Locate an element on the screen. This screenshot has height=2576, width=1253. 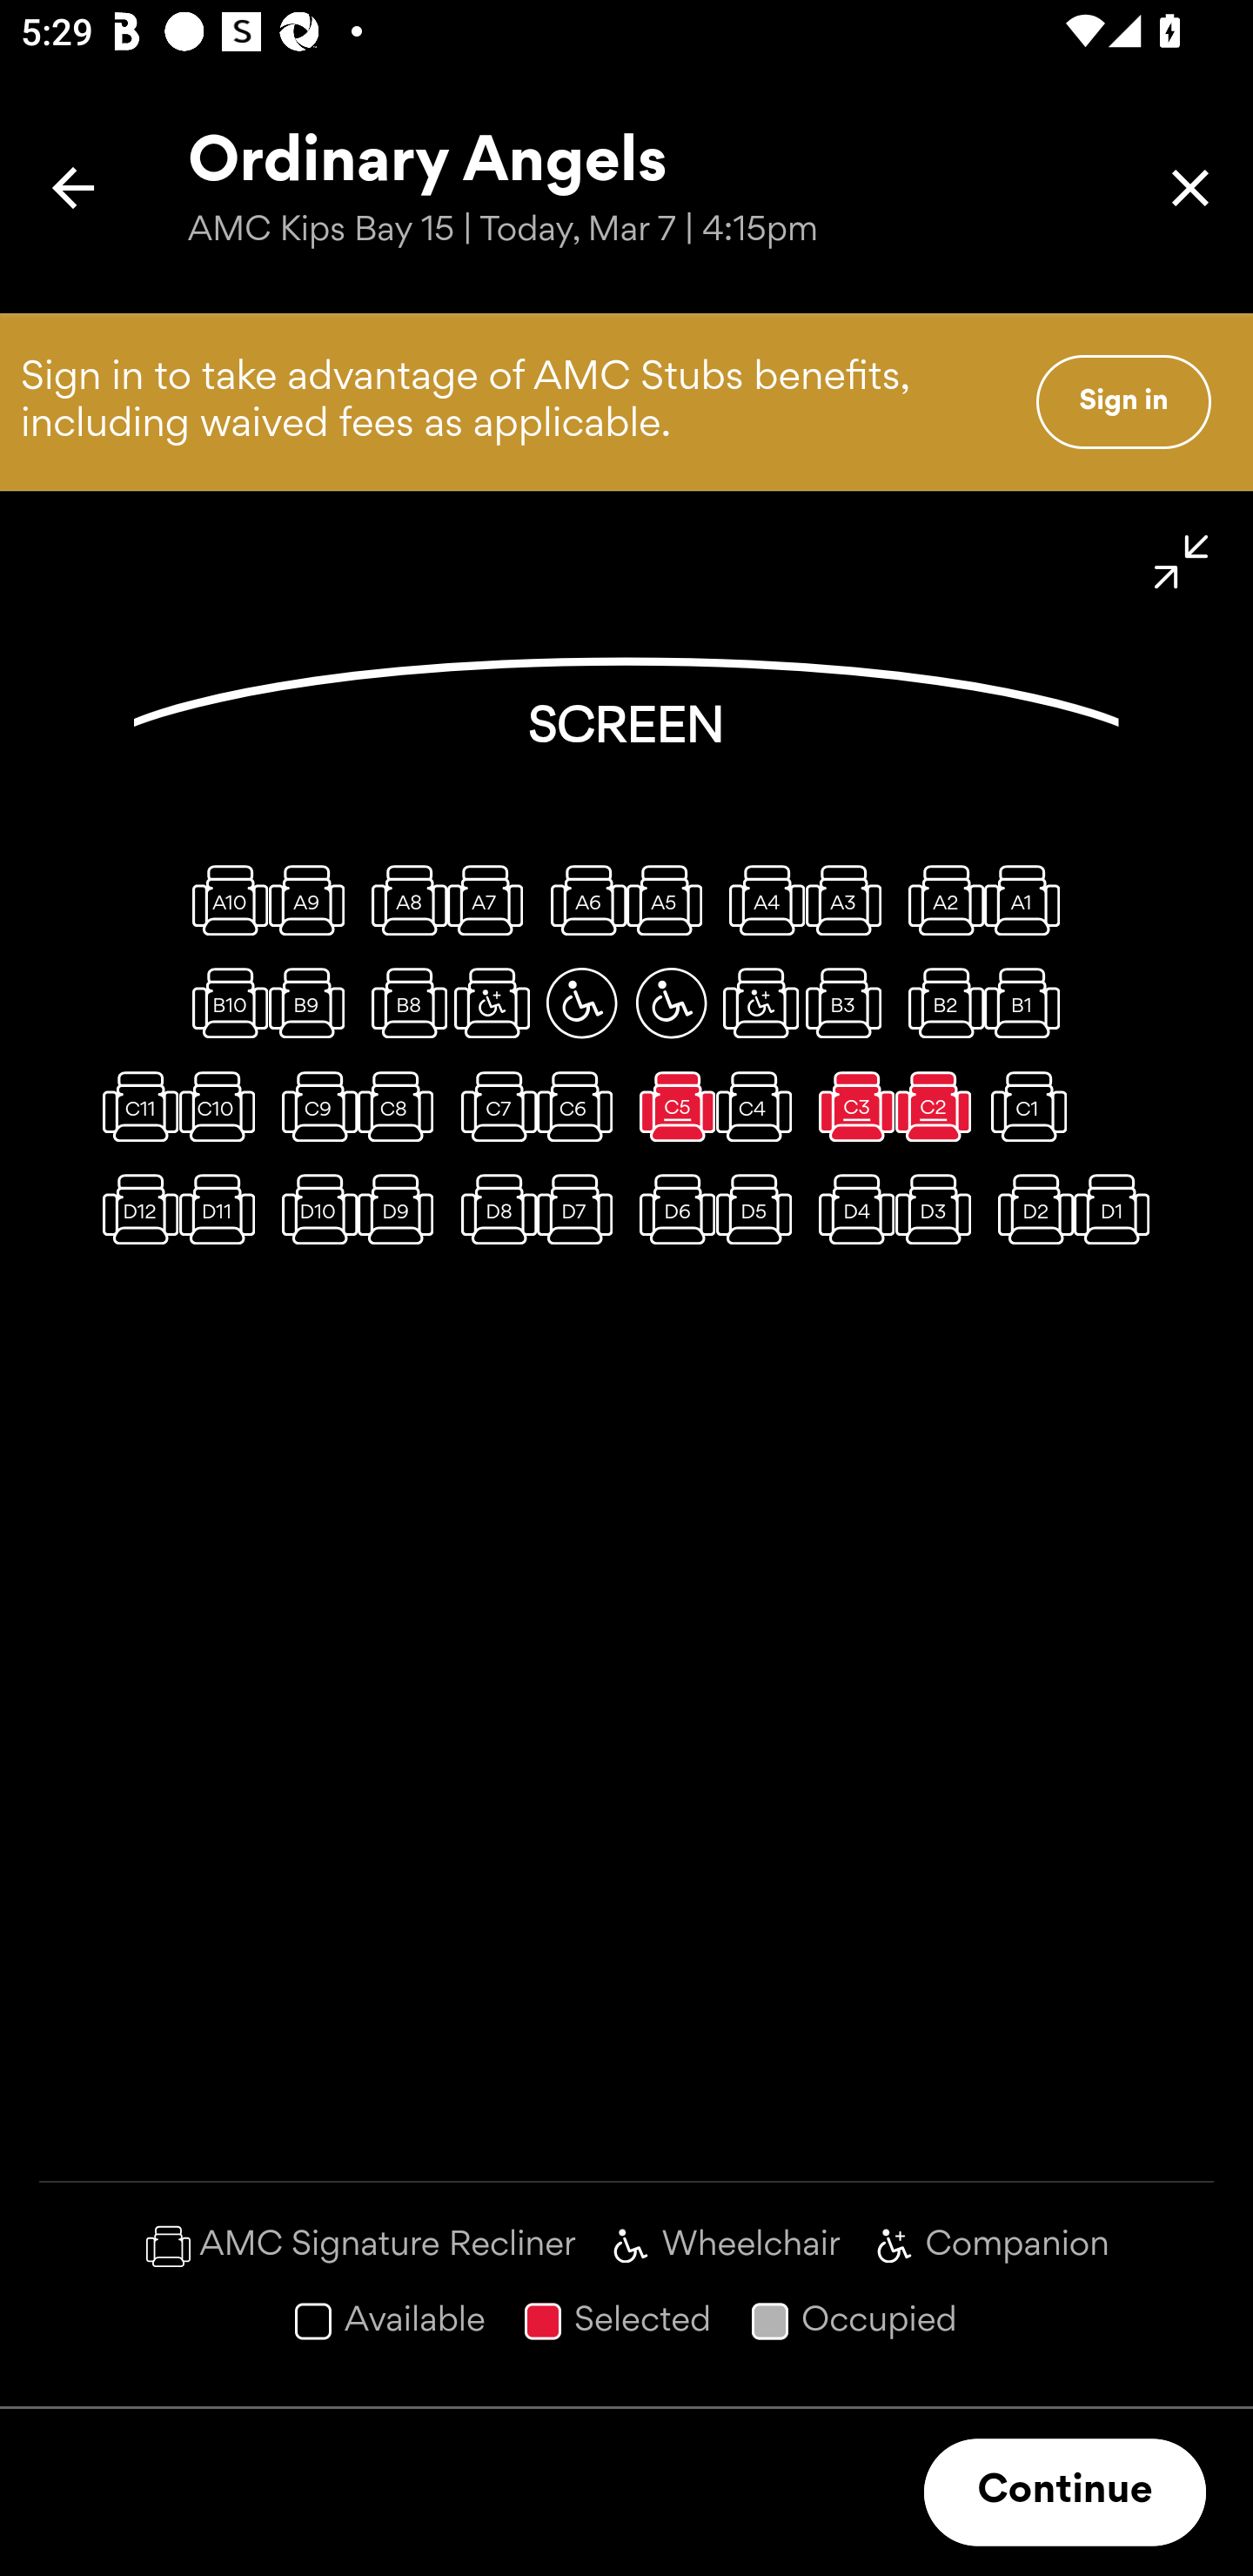
C9, Regular seat, available is located at coordinates (313, 1105).